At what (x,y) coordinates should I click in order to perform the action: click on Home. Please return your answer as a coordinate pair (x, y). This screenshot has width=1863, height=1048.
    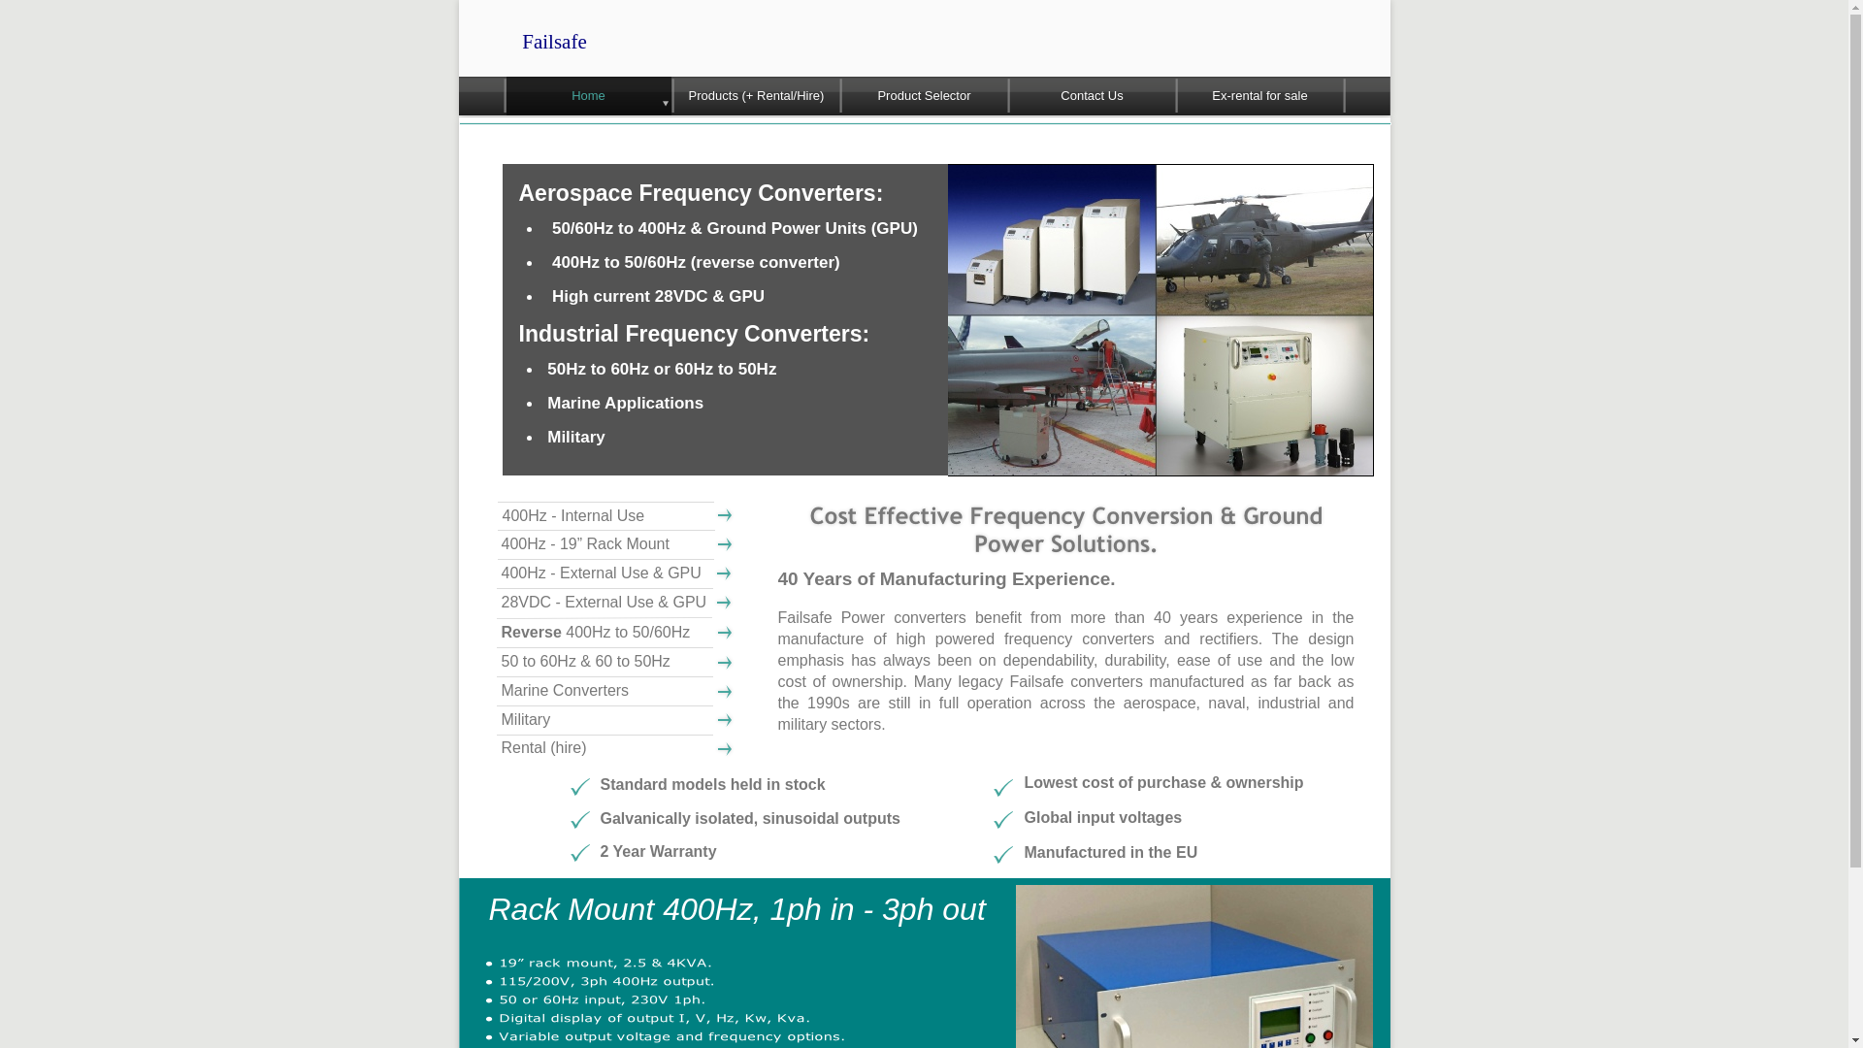
    Looking at the image, I should click on (588, 95).